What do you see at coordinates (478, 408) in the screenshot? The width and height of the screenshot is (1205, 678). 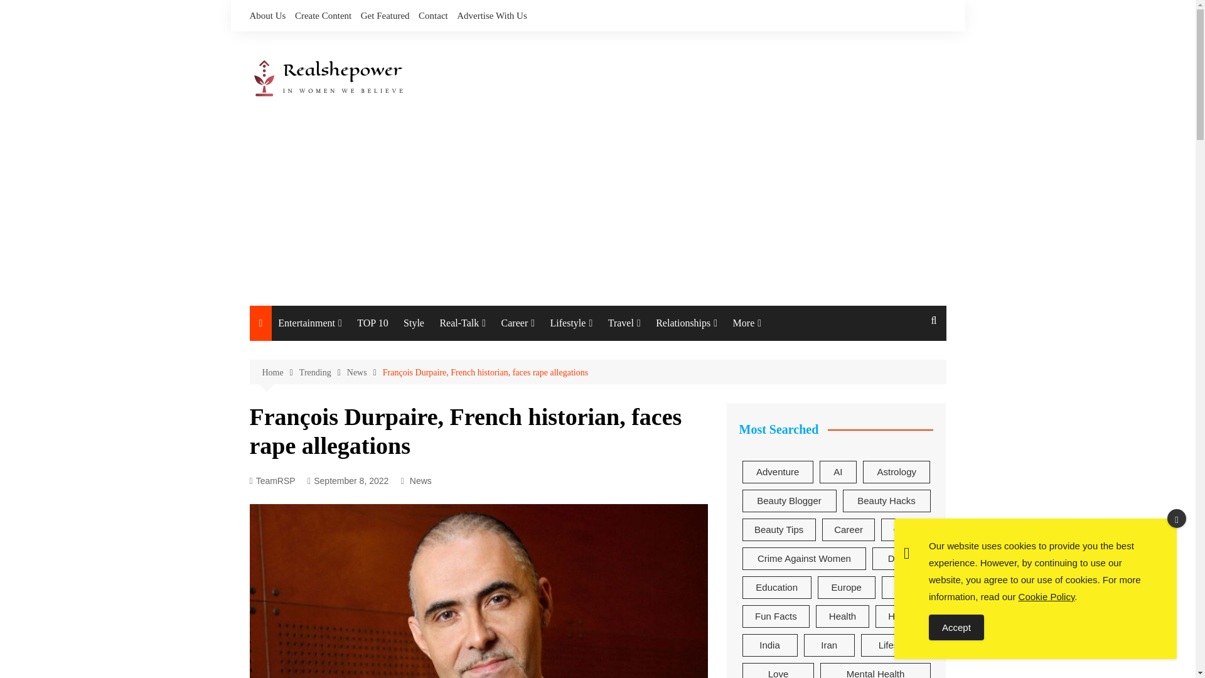 I see `Animals` at bounding box center [478, 408].